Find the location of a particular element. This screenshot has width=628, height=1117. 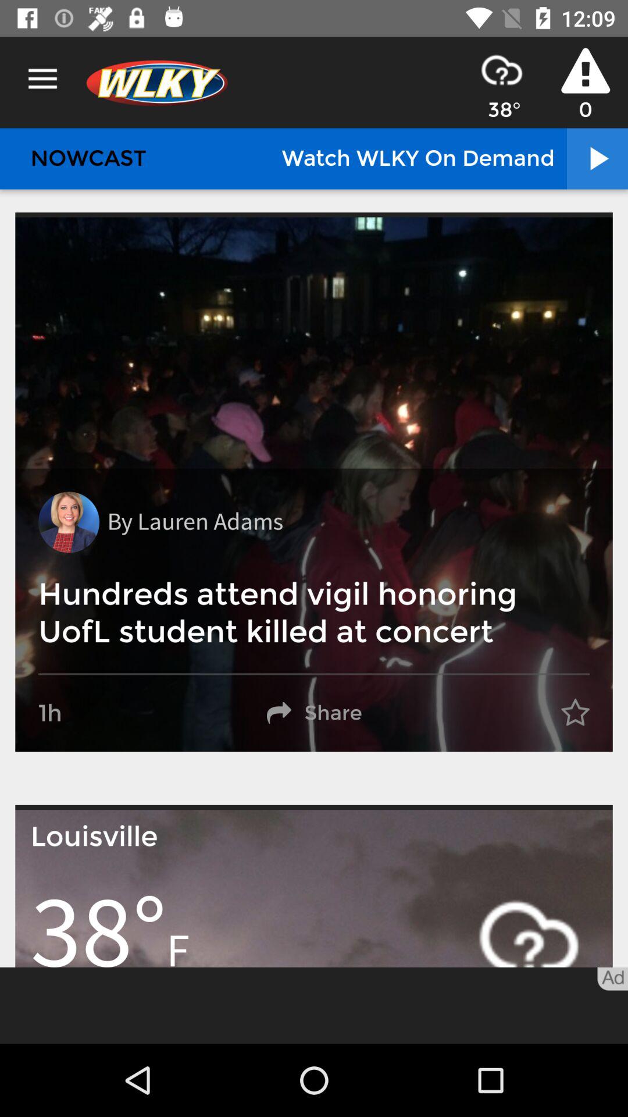

click the item above hundreds attend vigil is located at coordinates (69, 522).